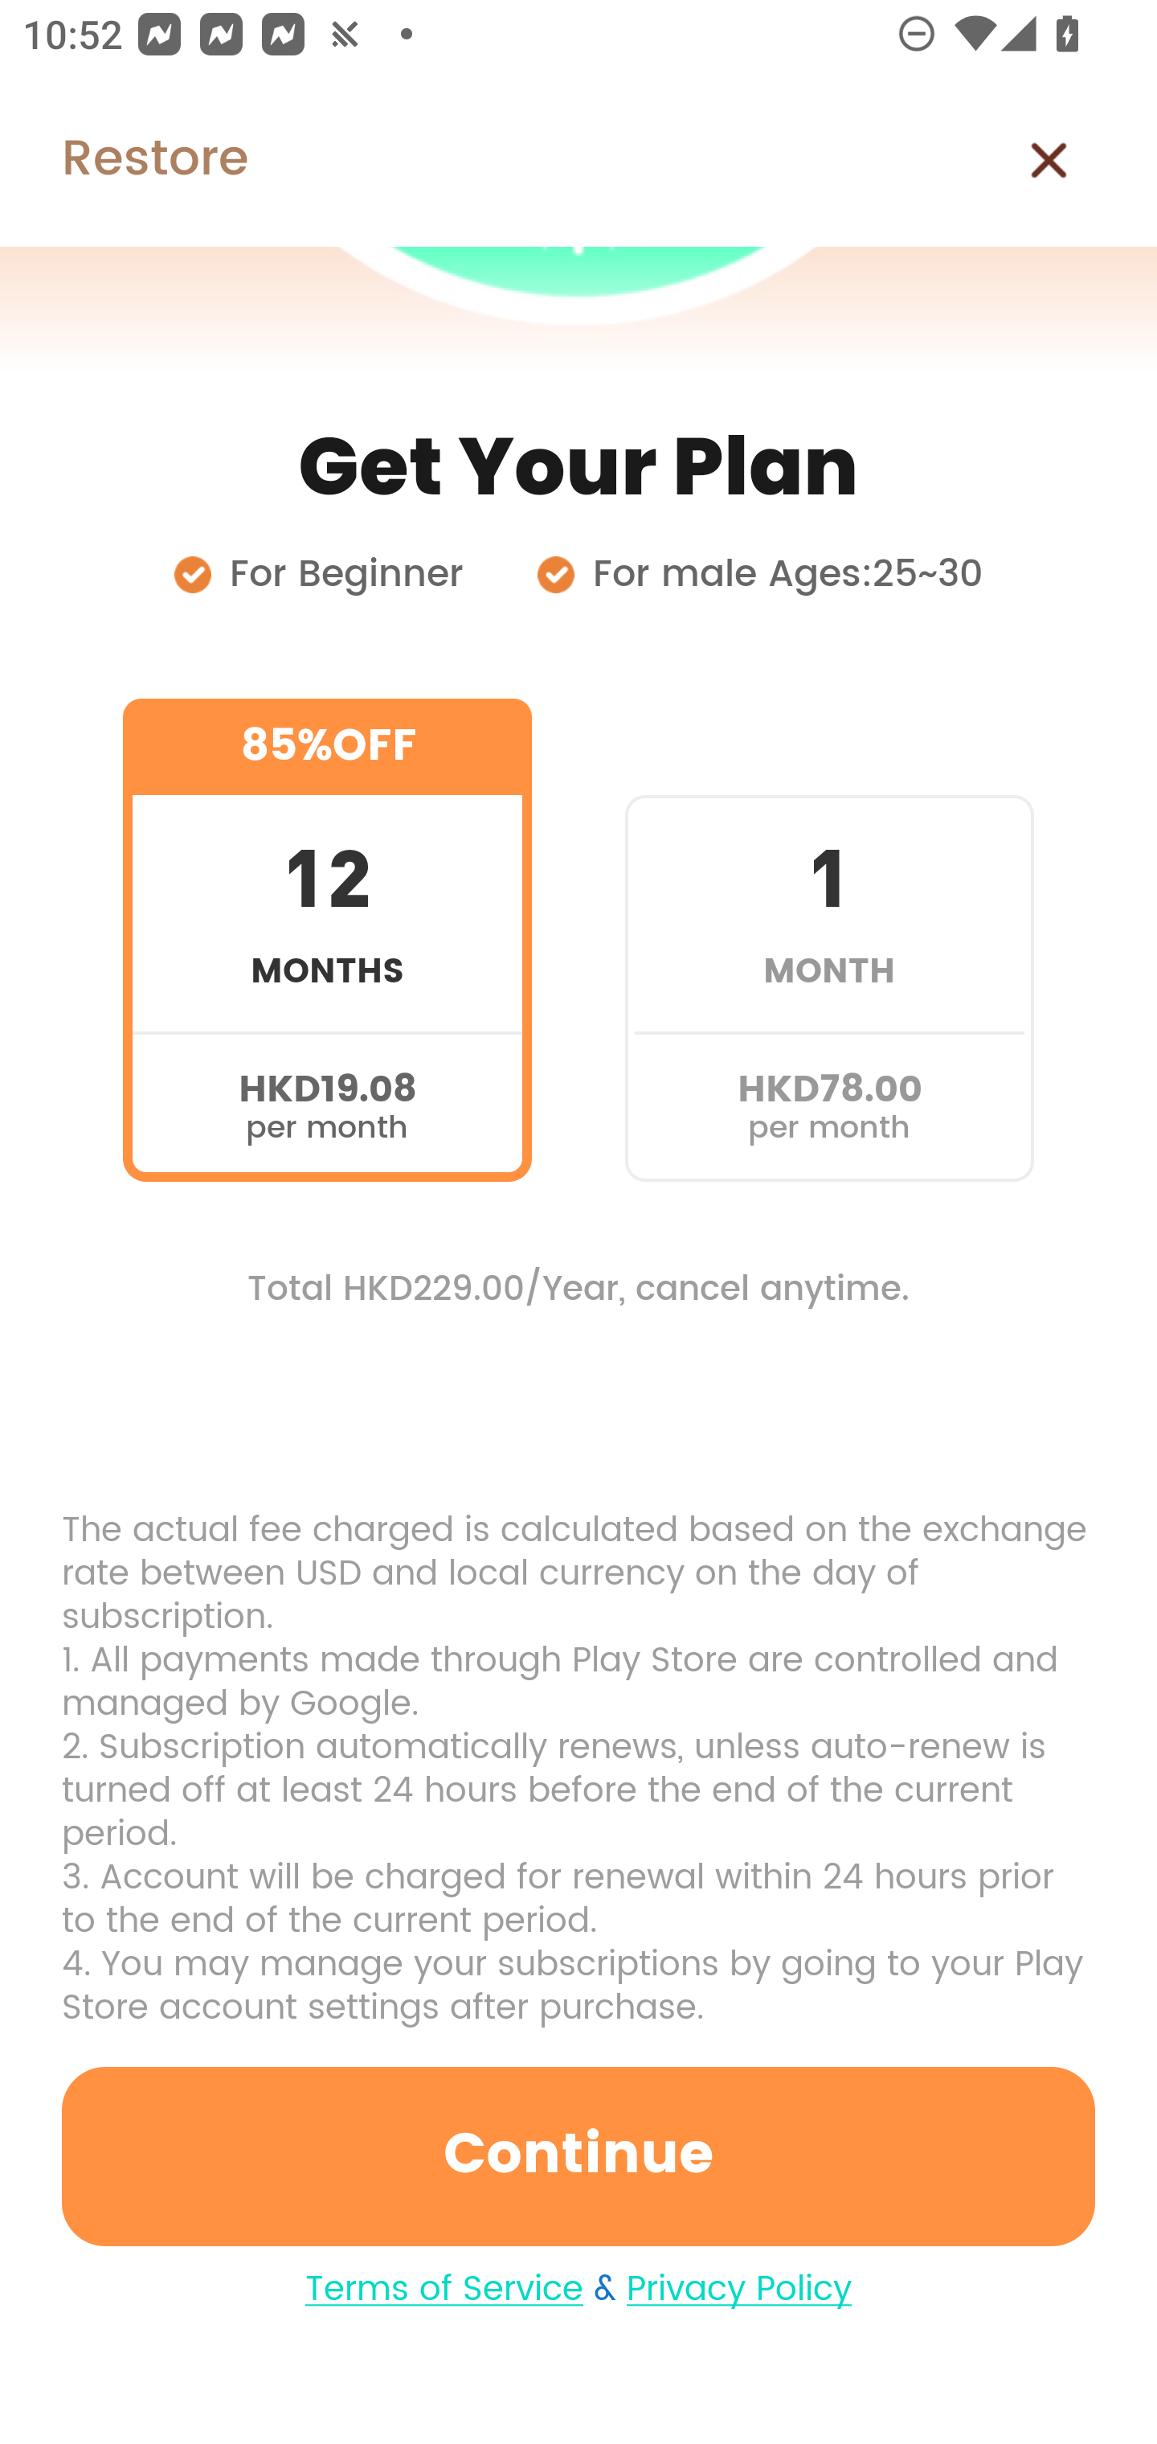  What do you see at coordinates (578, 2156) in the screenshot?
I see `Continue` at bounding box center [578, 2156].